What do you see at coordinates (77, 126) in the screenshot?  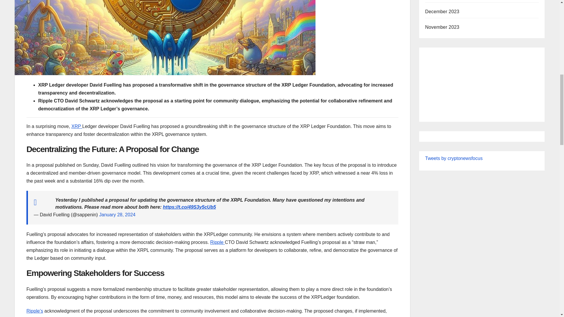 I see `XRP` at bounding box center [77, 126].